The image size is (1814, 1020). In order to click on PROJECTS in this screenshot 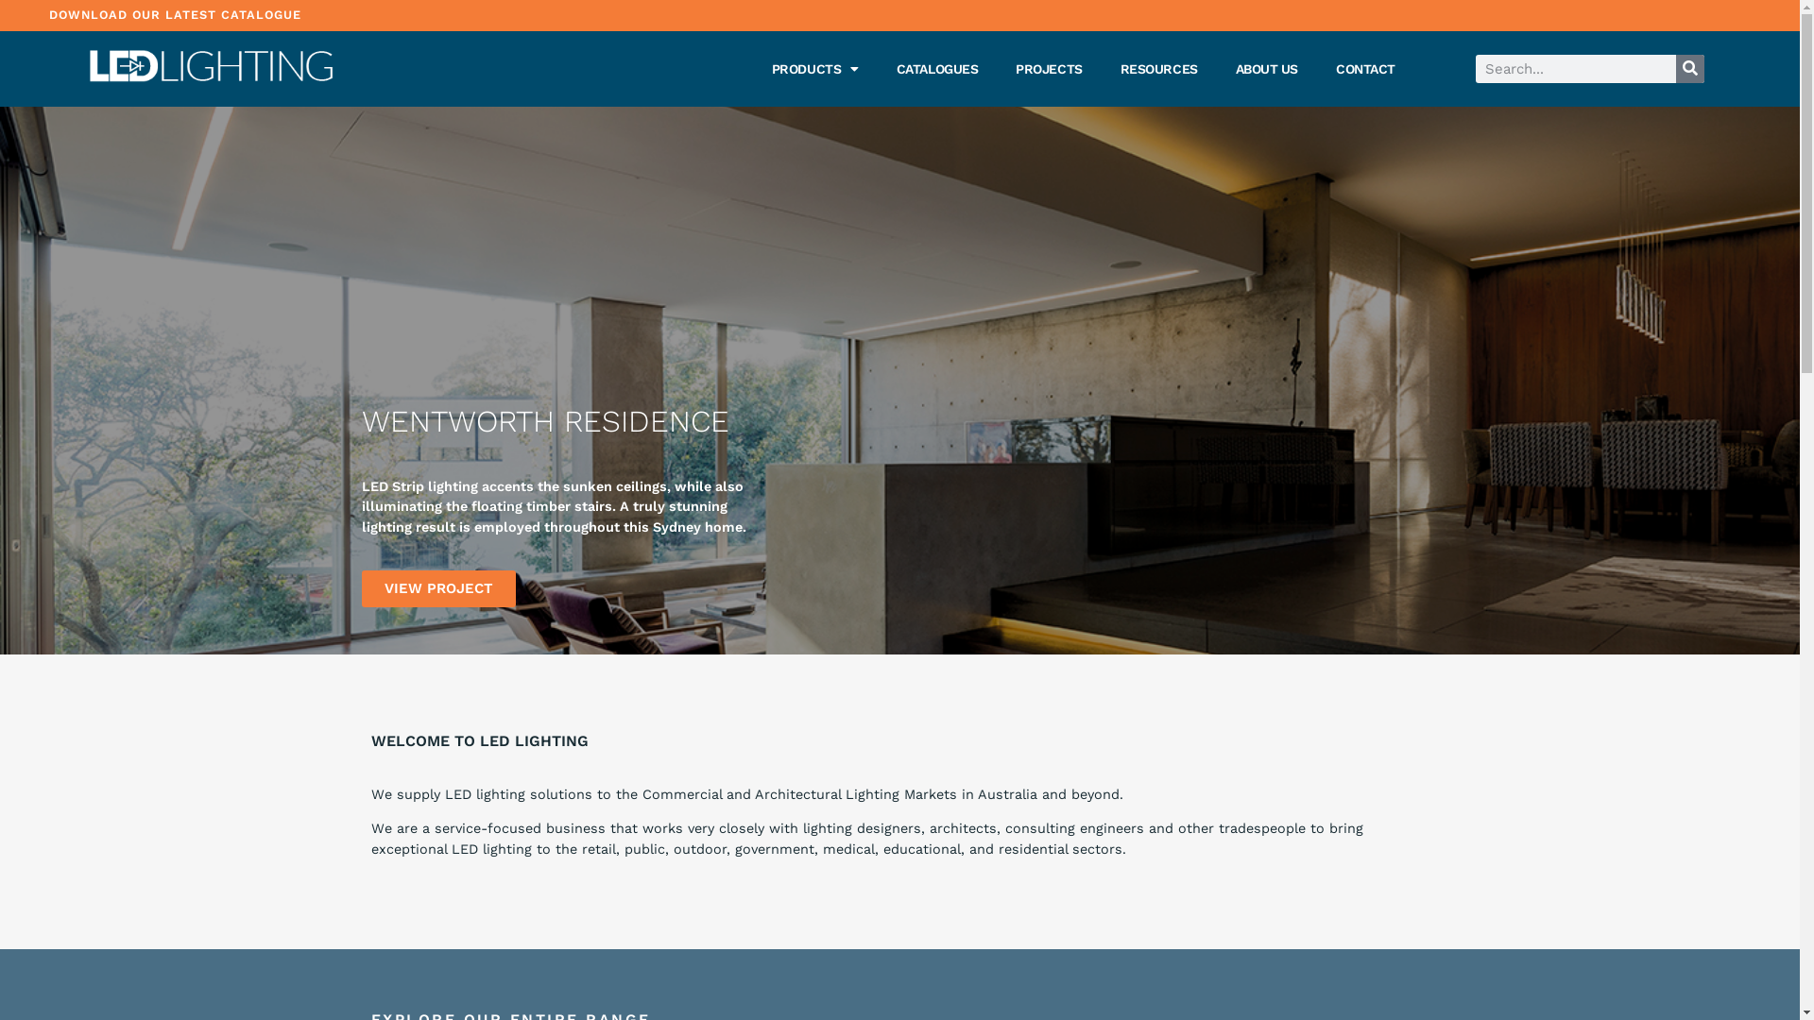, I will do `click(1049, 69)`.